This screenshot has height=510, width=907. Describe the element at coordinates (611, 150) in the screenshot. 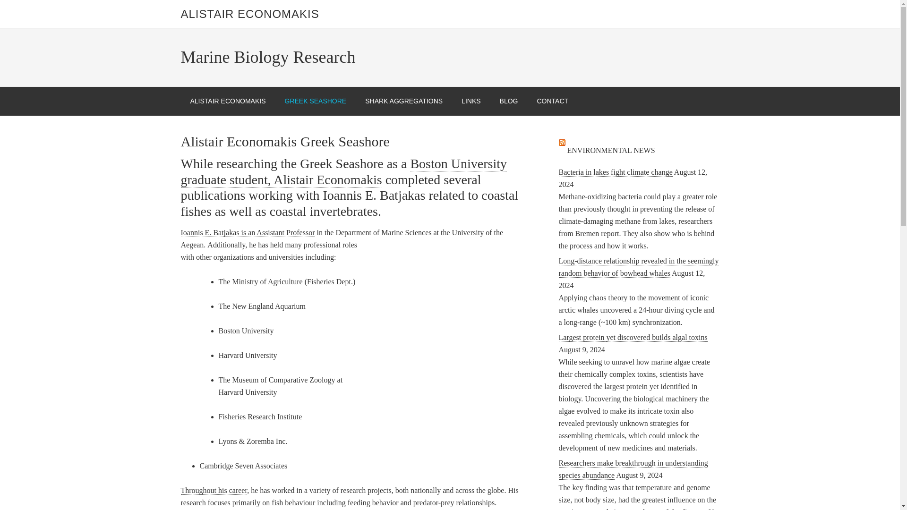

I see `ENVIRONMENTAL NEWS` at that location.